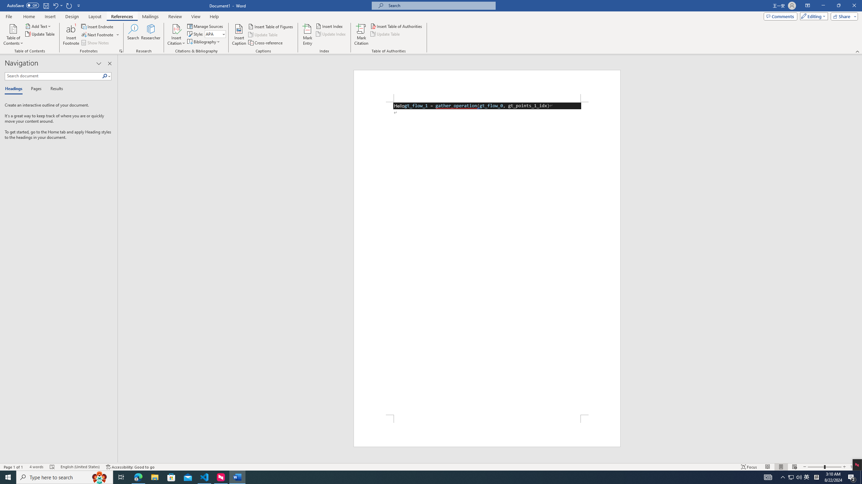 The height and width of the screenshot is (484, 862). What do you see at coordinates (121, 51) in the screenshot?
I see `Footnote and Endnote Dialog...` at bounding box center [121, 51].